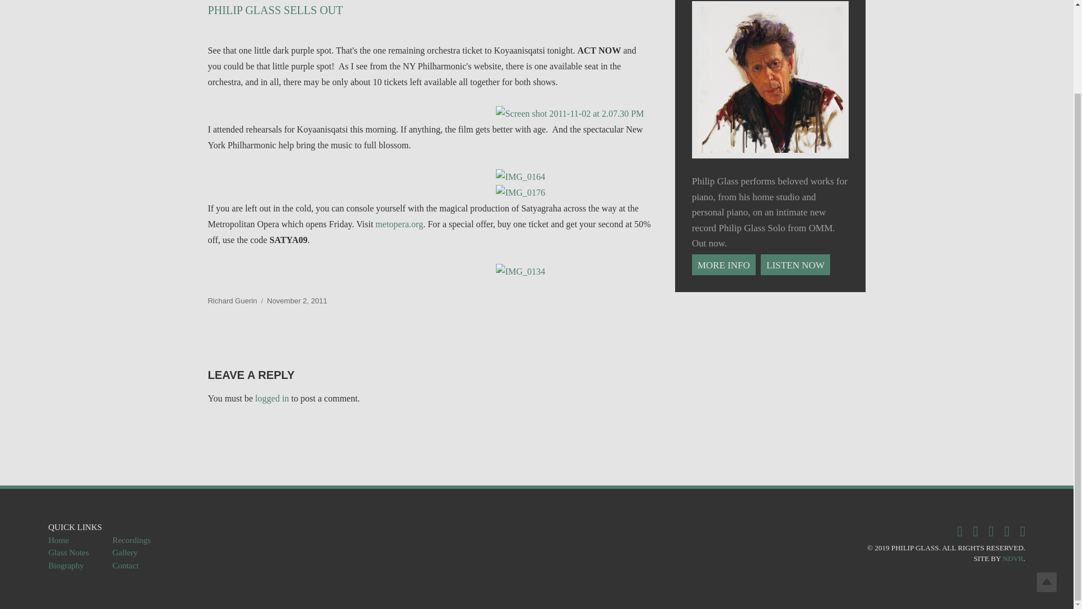 Image resolution: width=1082 pixels, height=609 pixels. Describe the element at coordinates (232, 301) in the screenshot. I see `Richard Guerin` at that location.